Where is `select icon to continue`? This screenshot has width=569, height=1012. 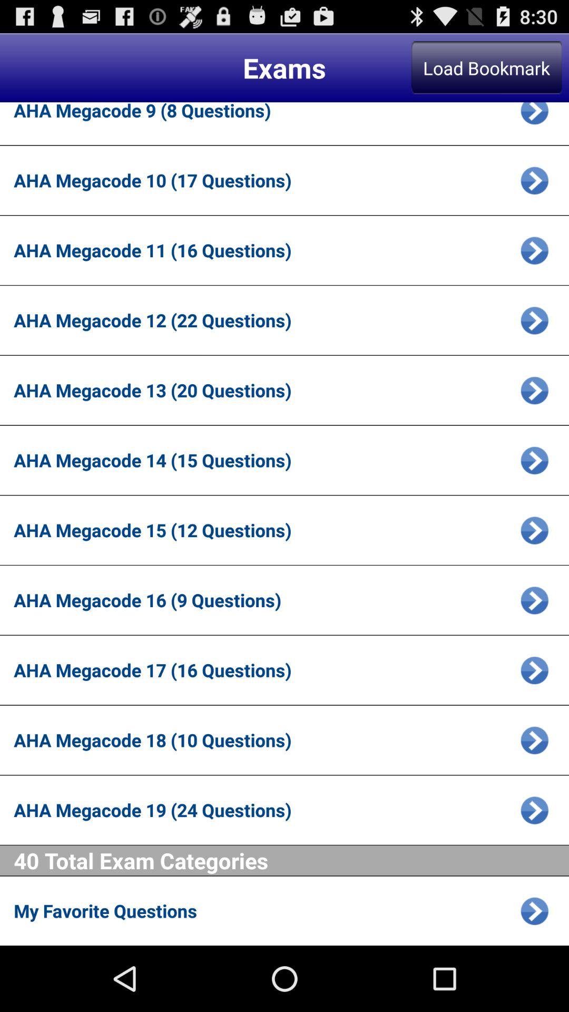 select icon to continue is located at coordinates (534, 390).